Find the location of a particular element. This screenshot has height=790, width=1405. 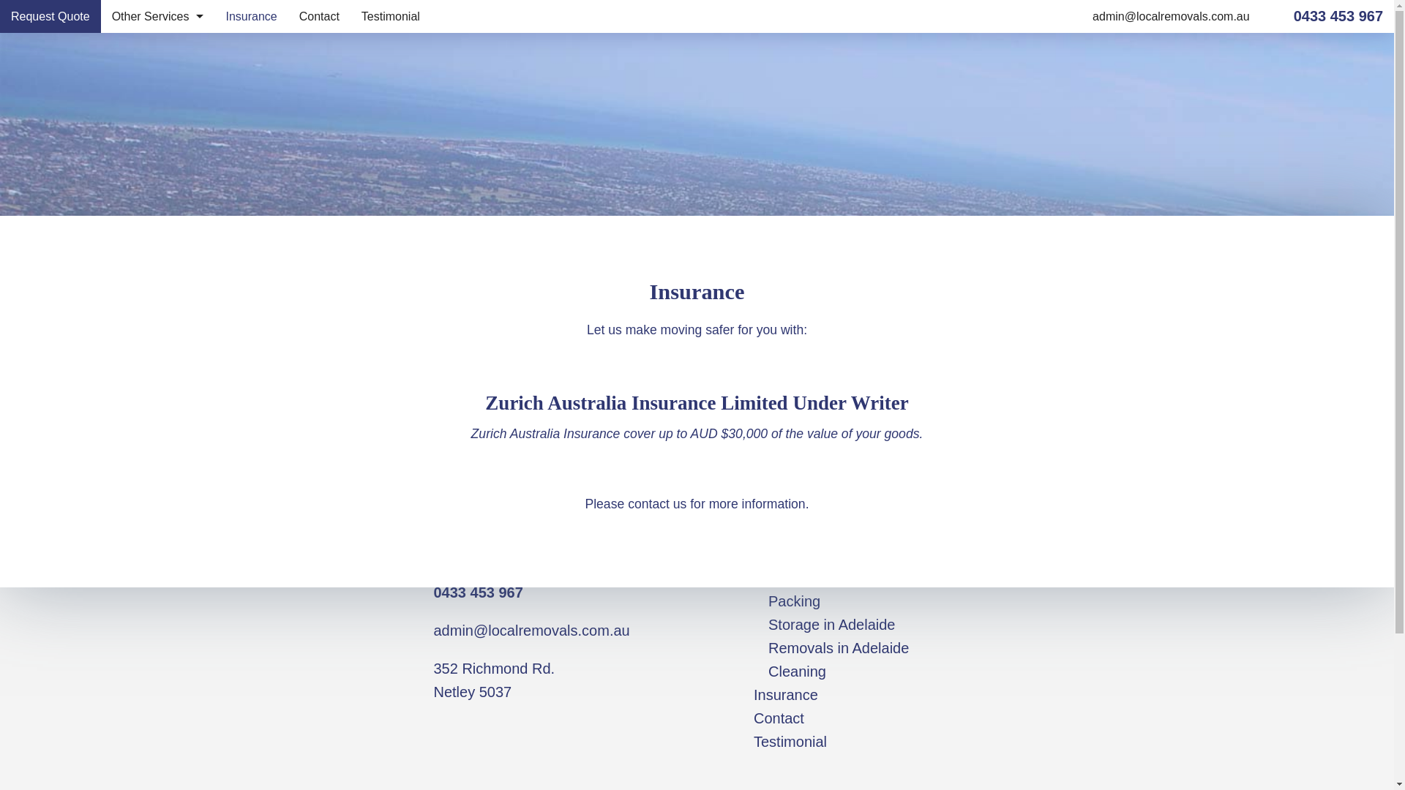

Packing is located at coordinates (795, 601).